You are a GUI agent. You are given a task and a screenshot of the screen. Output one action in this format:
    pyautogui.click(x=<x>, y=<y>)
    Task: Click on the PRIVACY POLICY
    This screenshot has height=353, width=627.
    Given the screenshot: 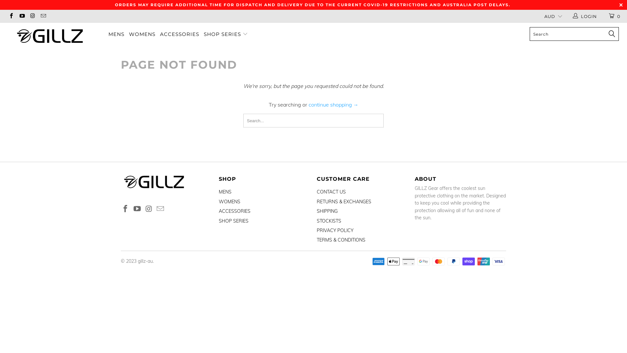 What is the action you would take?
    pyautogui.click(x=335, y=230)
    